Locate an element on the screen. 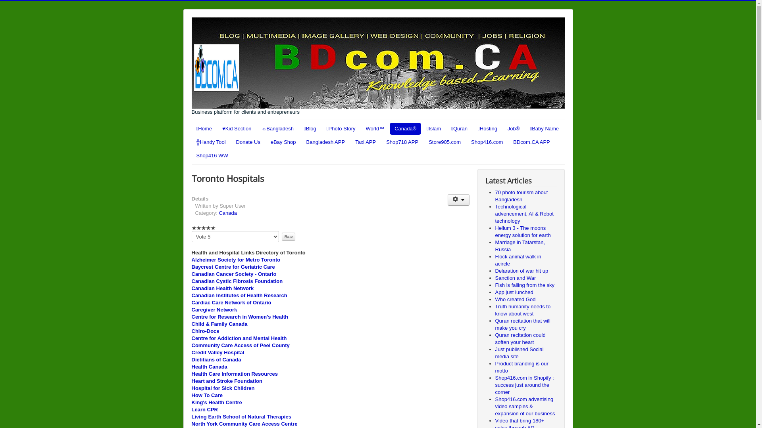 Image resolution: width=762 pixels, height=428 pixels. Dietitians of Canada is located at coordinates (216, 360).